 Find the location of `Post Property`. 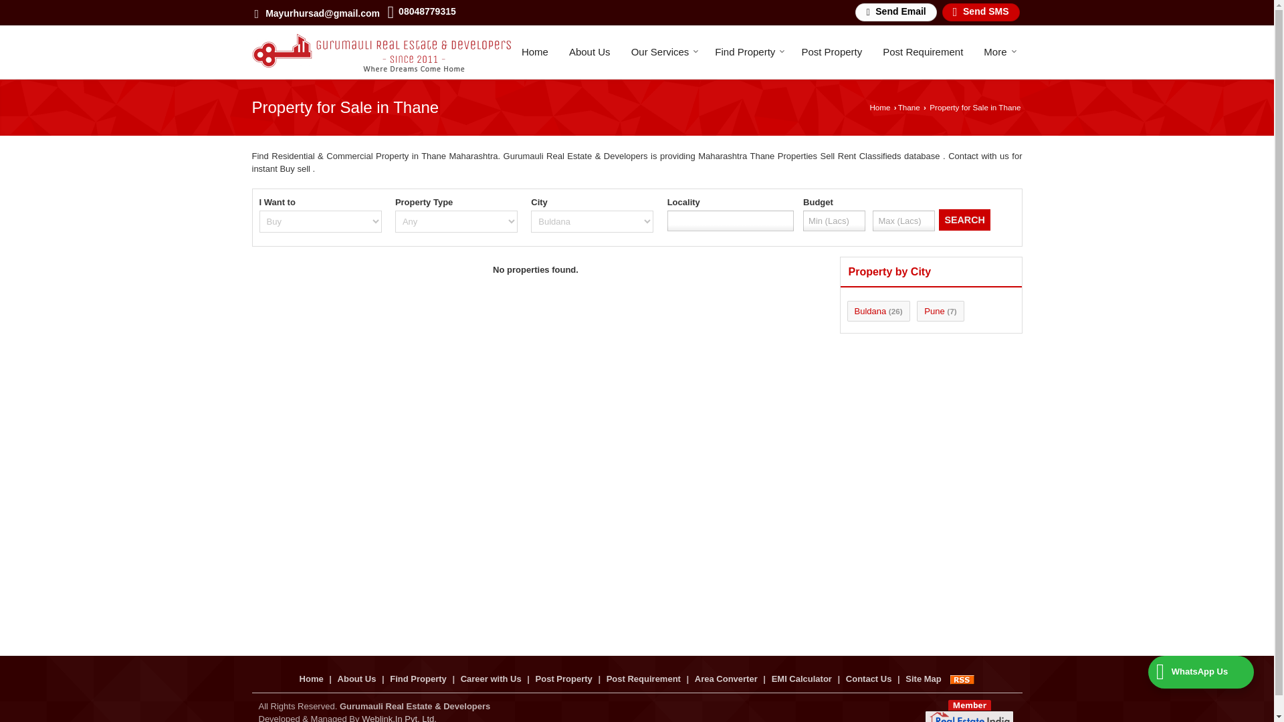

Post Property is located at coordinates (831, 52).